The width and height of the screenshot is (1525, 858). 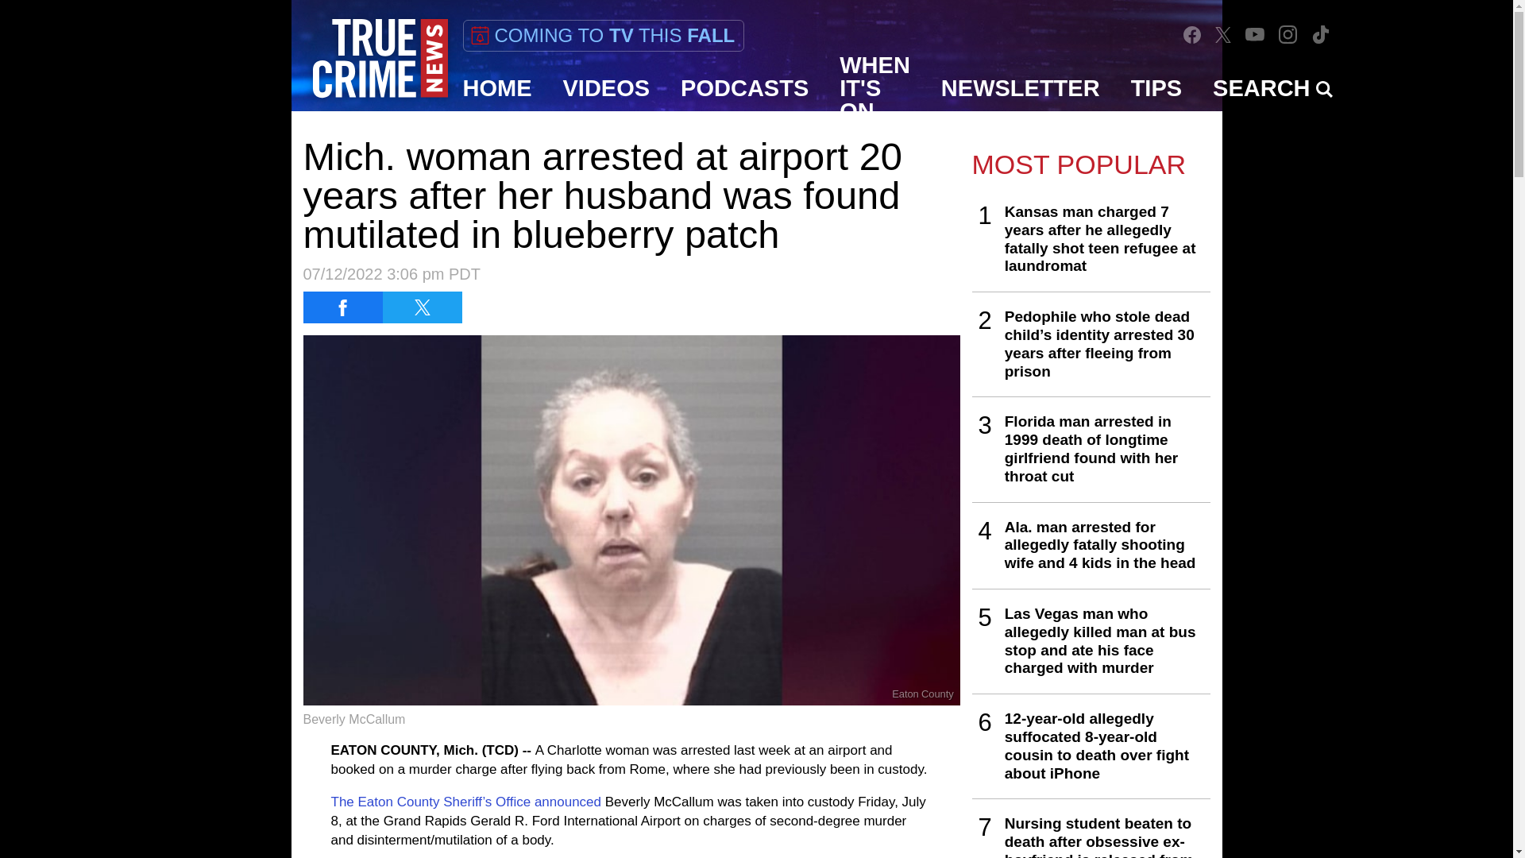 I want to click on Facebook, so click(x=1191, y=34).